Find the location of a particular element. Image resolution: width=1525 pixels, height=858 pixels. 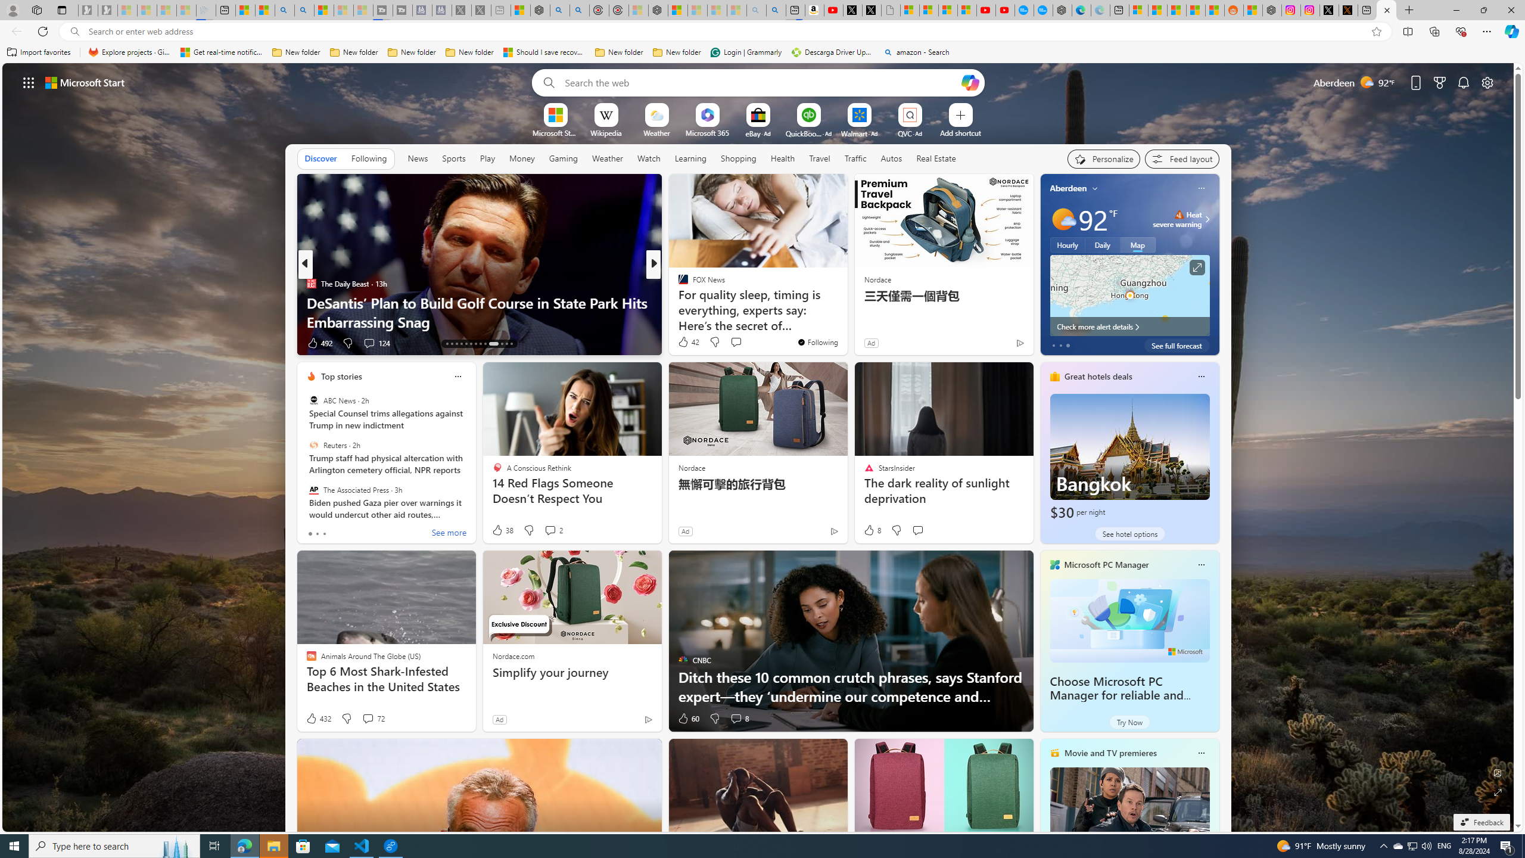

Gaming is located at coordinates (564, 158).